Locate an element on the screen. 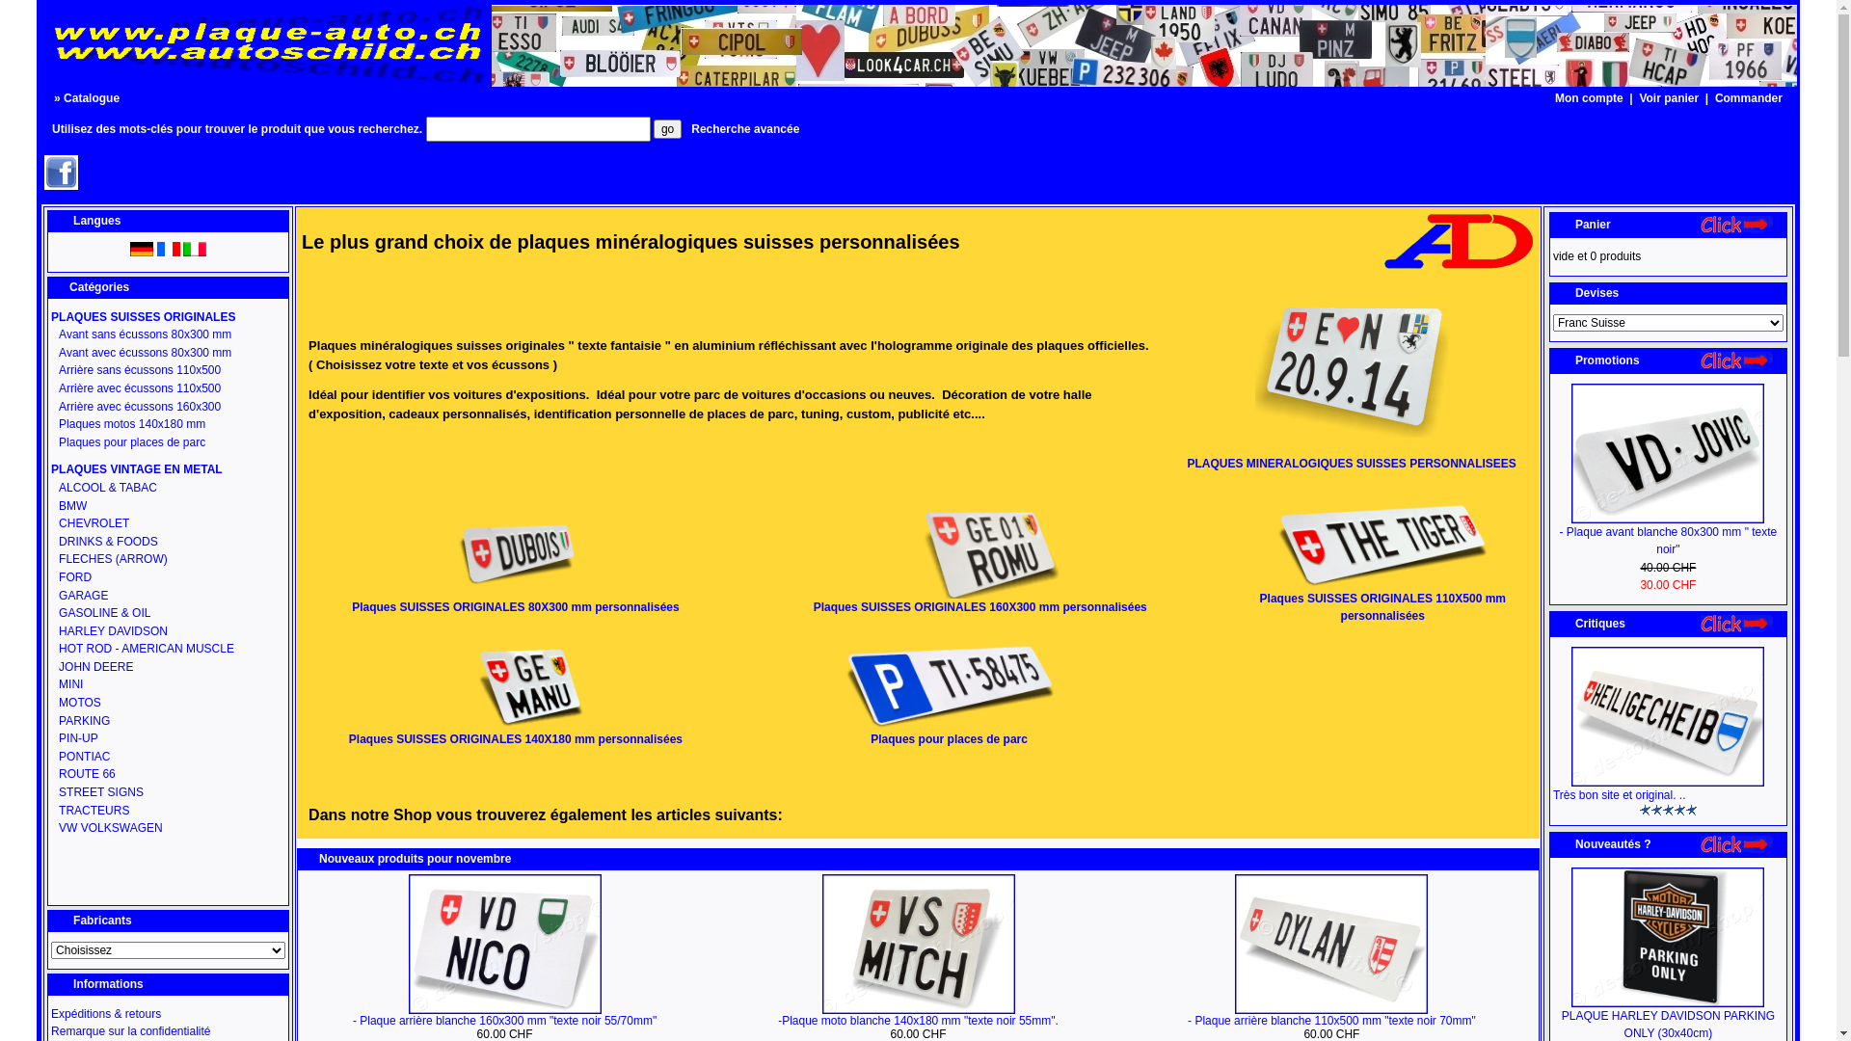  plus is located at coordinates (1737, 844).